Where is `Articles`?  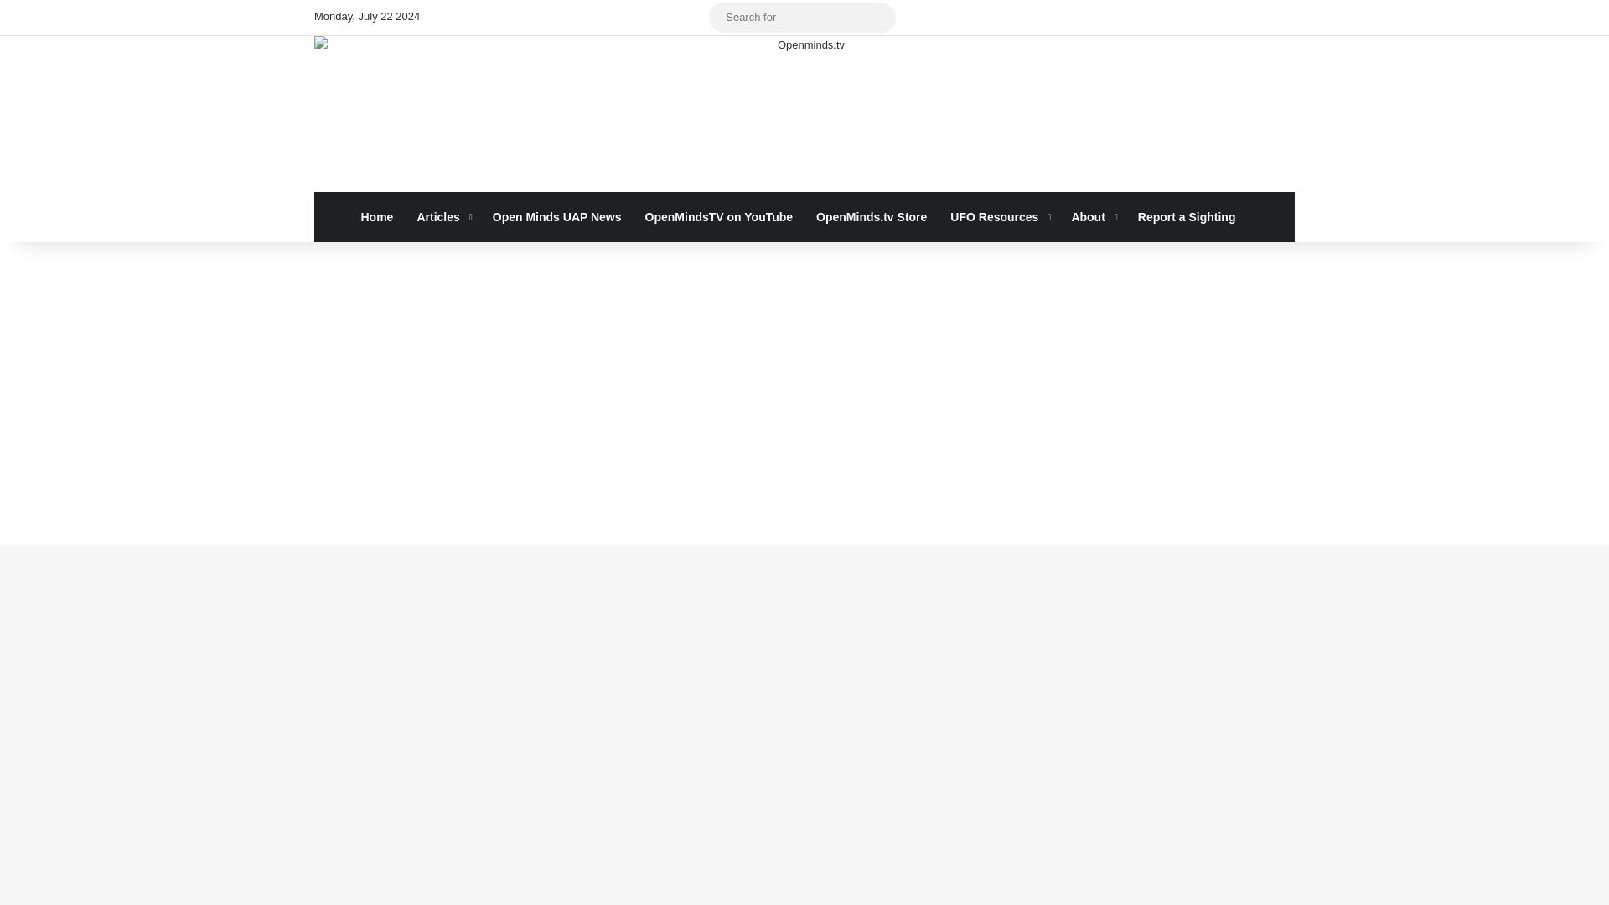
Articles is located at coordinates (442, 216).